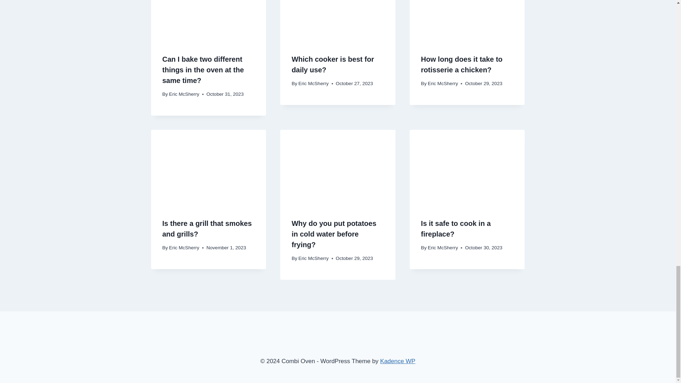 The width and height of the screenshot is (681, 383). What do you see at coordinates (184, 94) in the screenshot?
I see `Eric McSherry` at bounding box center [184, 94].